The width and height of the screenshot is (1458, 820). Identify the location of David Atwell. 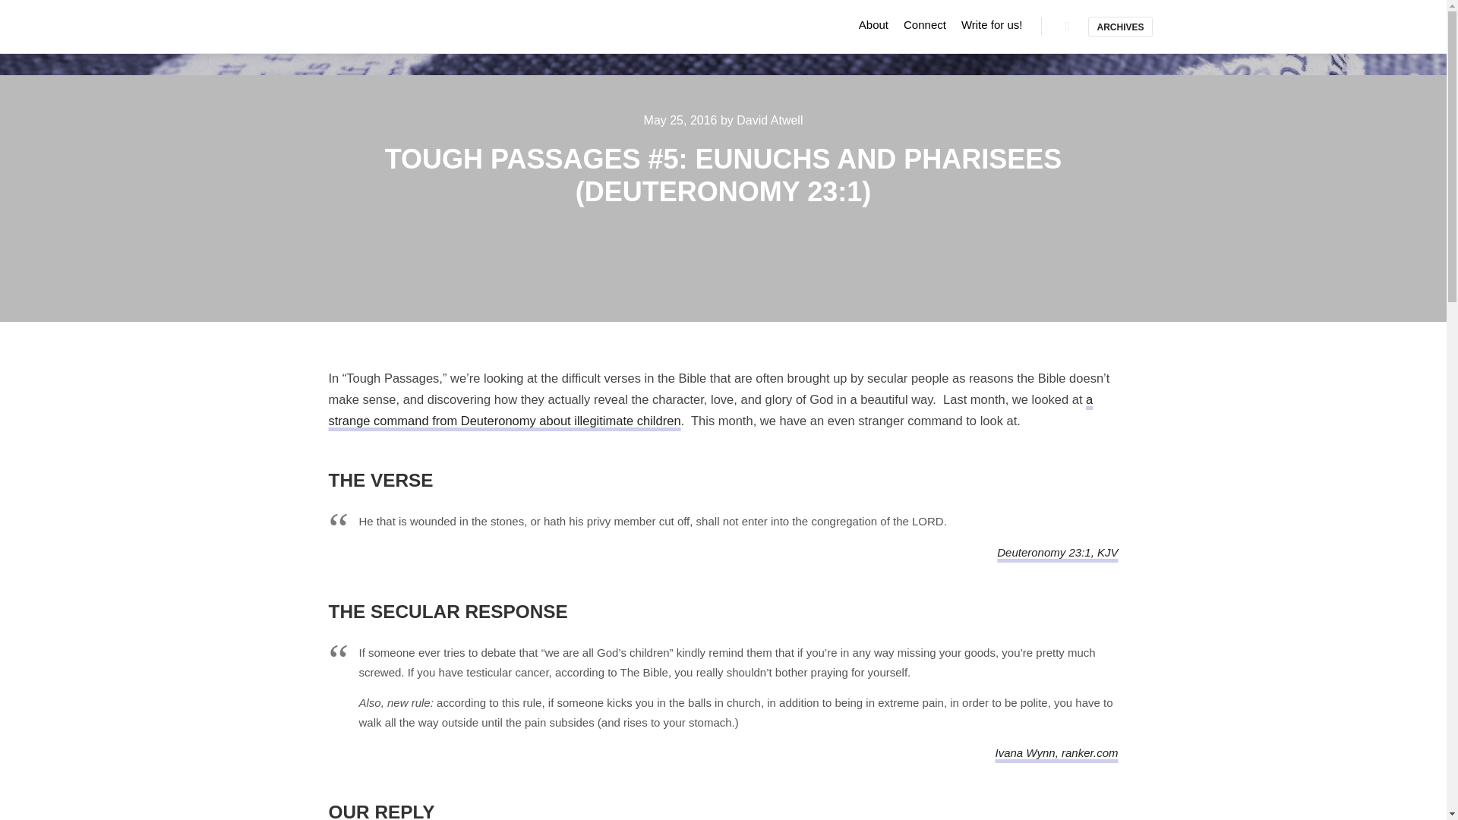
(769, 120).